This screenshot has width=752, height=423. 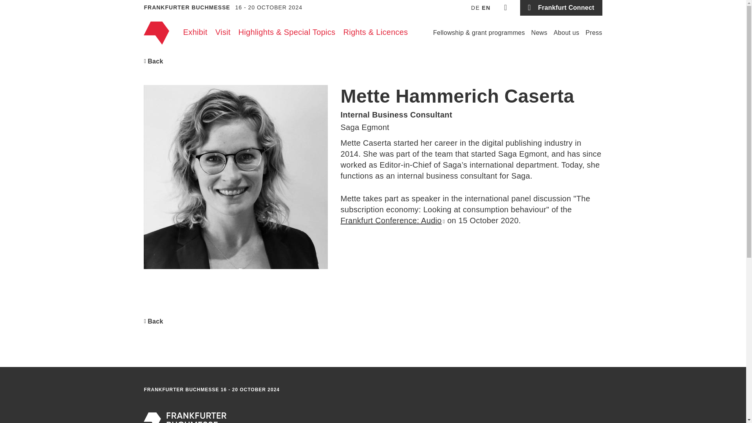 I want to click on Back, so click(x=153, y=61).